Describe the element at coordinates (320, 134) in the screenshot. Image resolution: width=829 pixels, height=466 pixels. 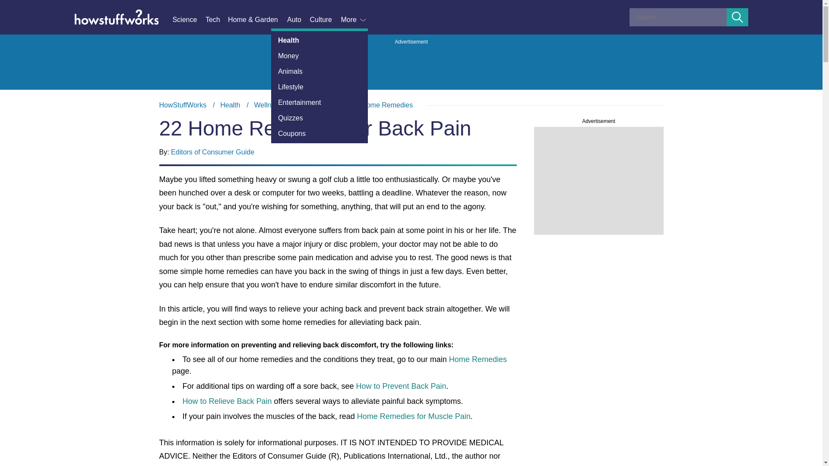
I see `Coupons` at that location.